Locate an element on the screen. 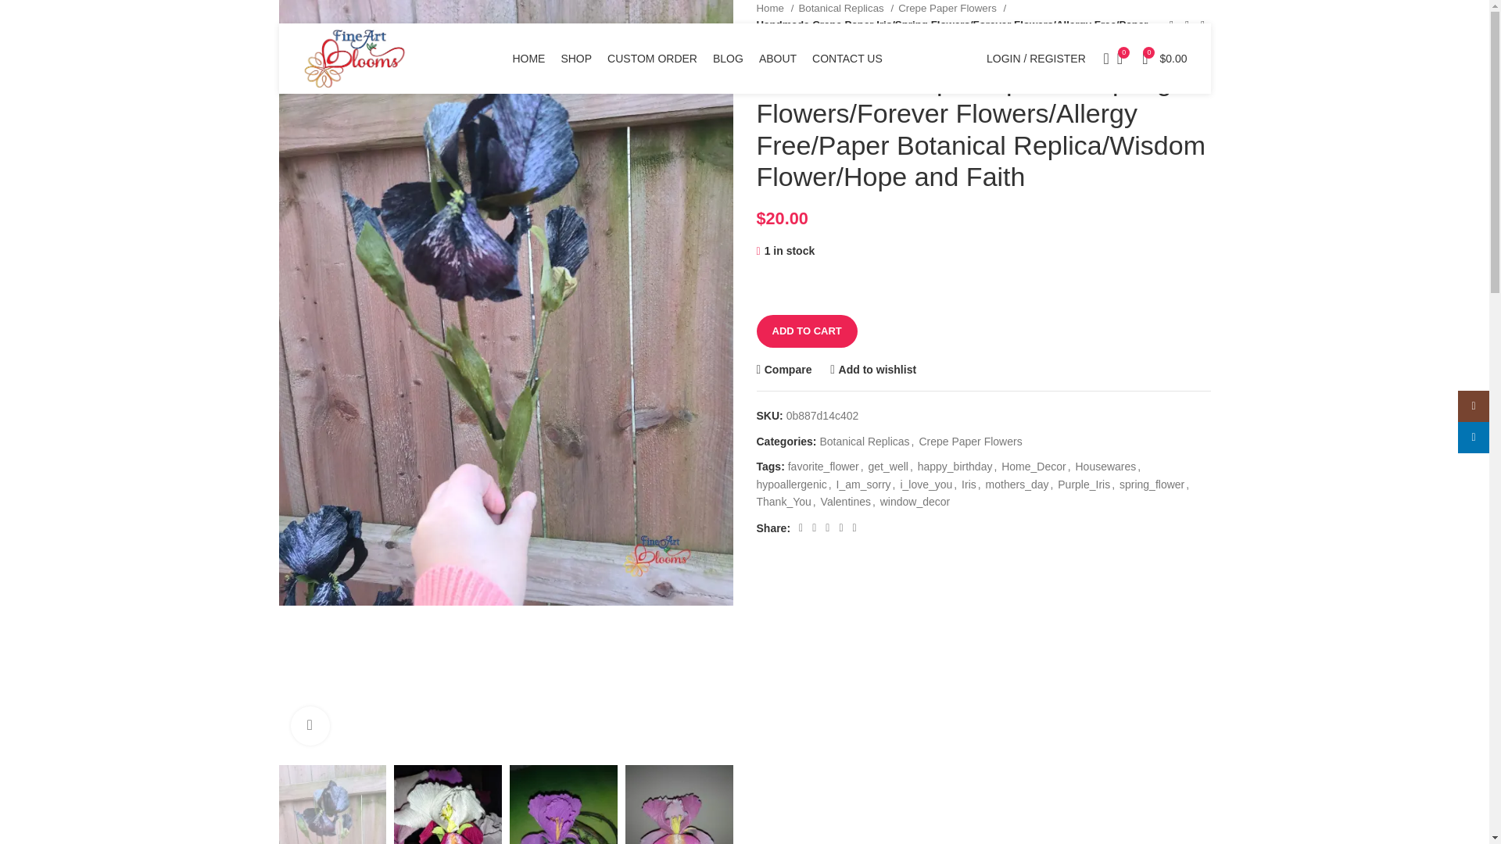 Image resolution: width=1501 pixels, height=844 pixels. CONTACT US is located at coordinates (847, 59).